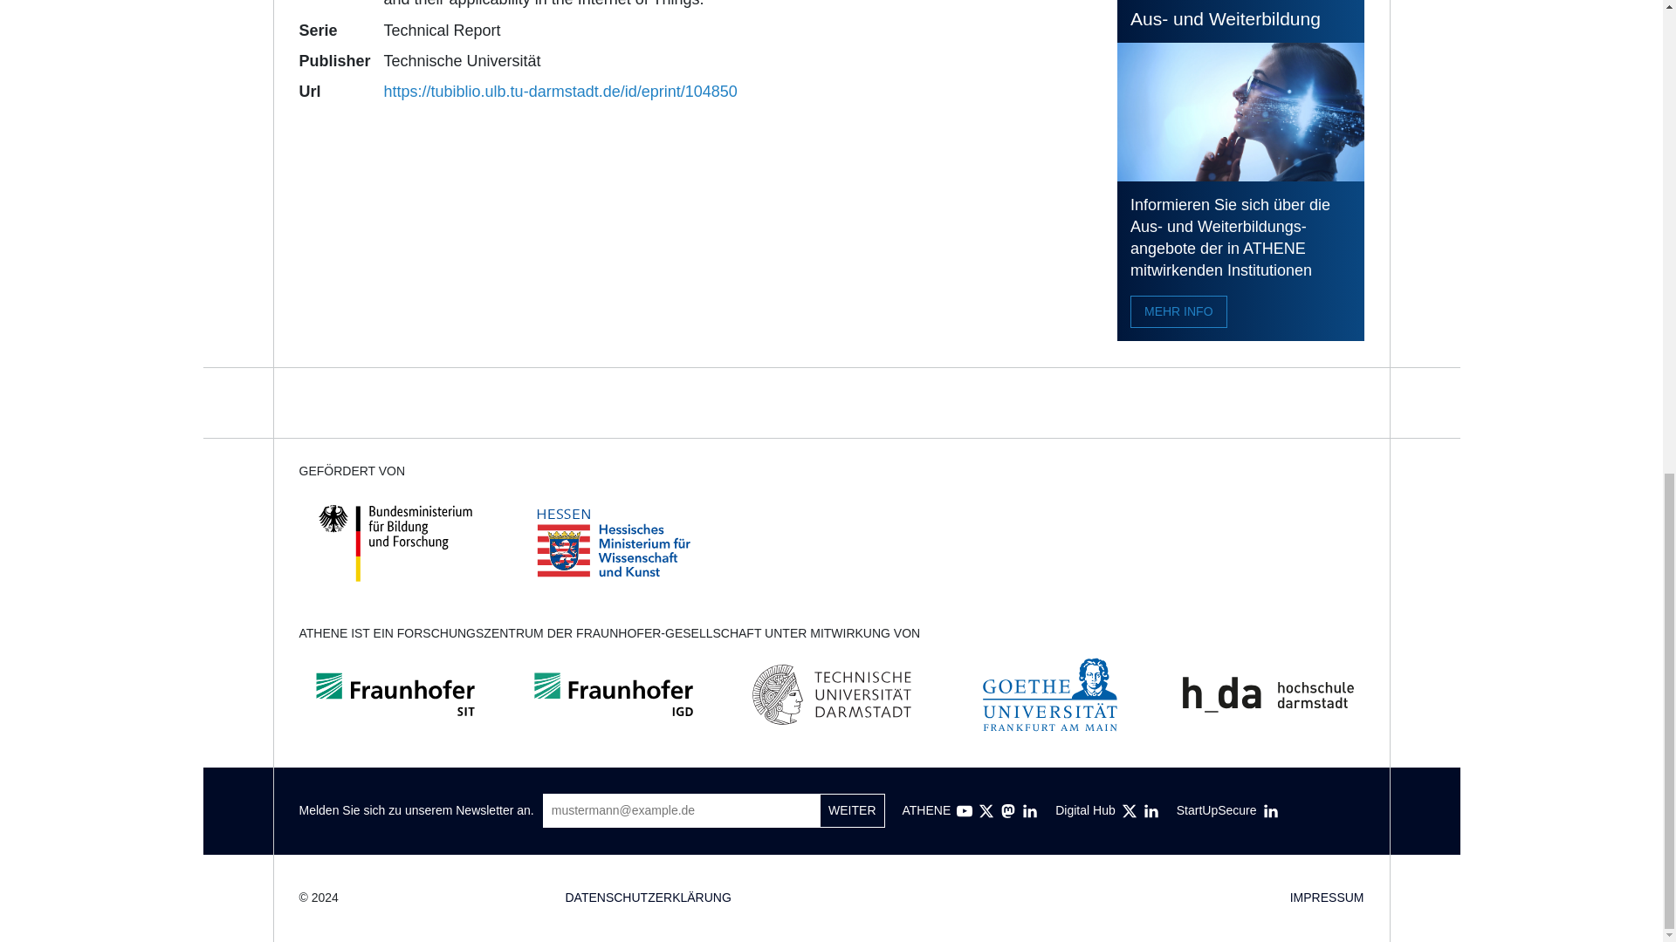 This screenshot has width=1676, height=942. I want to click on LinkedIn, so click(1151, 811).